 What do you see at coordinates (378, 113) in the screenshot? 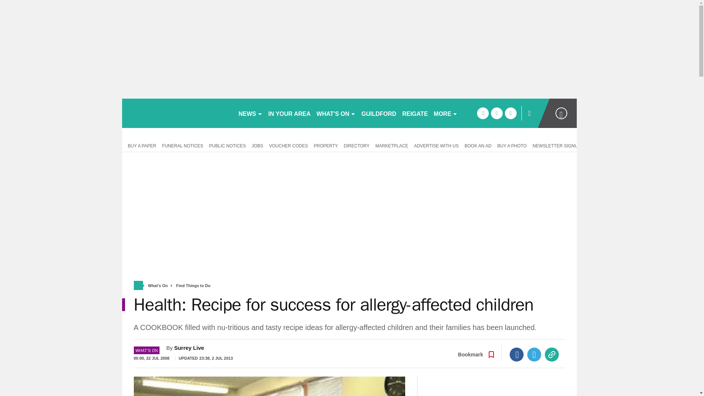
I see `GUILDFORD` at bounding box center [378, 113].